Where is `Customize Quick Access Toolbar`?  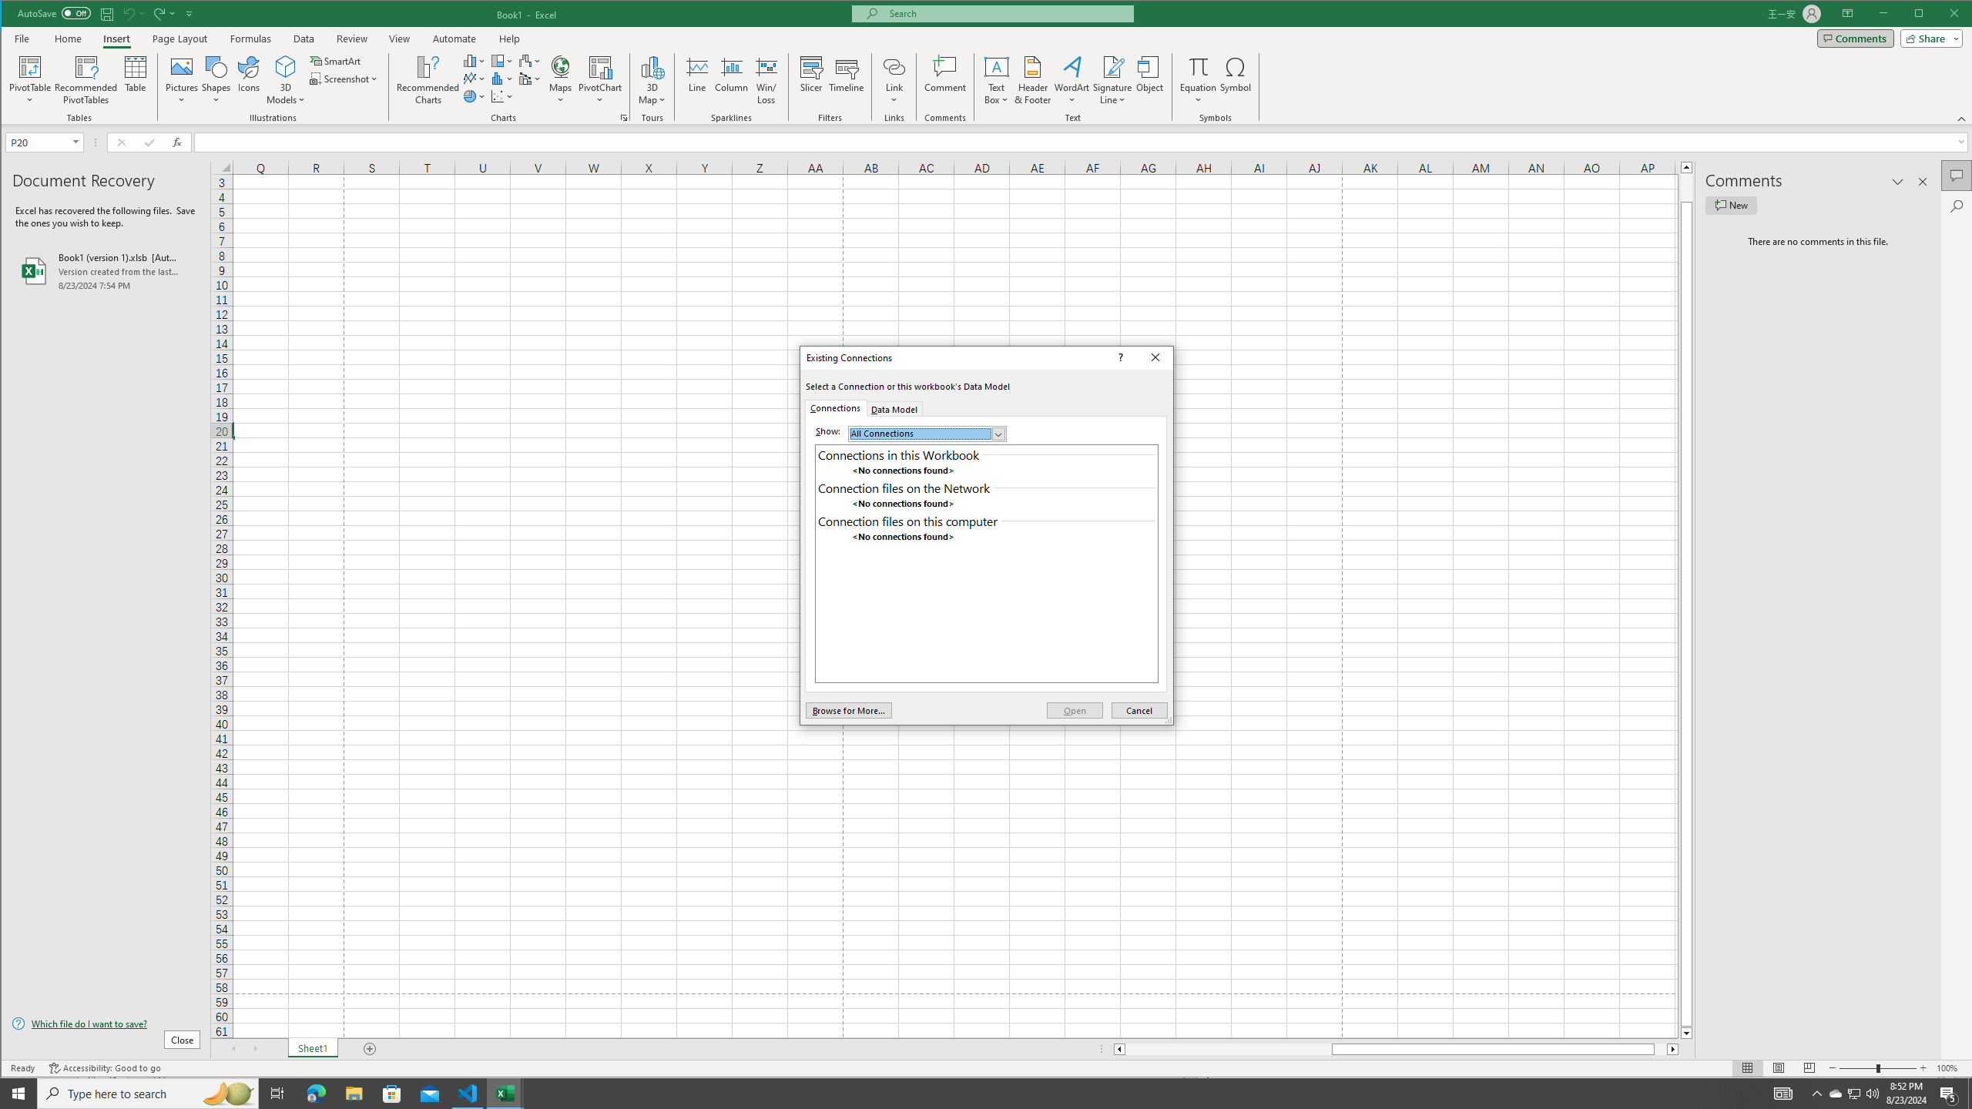
Customize Quick Access Toolbar is located at coordinates (189, 13).